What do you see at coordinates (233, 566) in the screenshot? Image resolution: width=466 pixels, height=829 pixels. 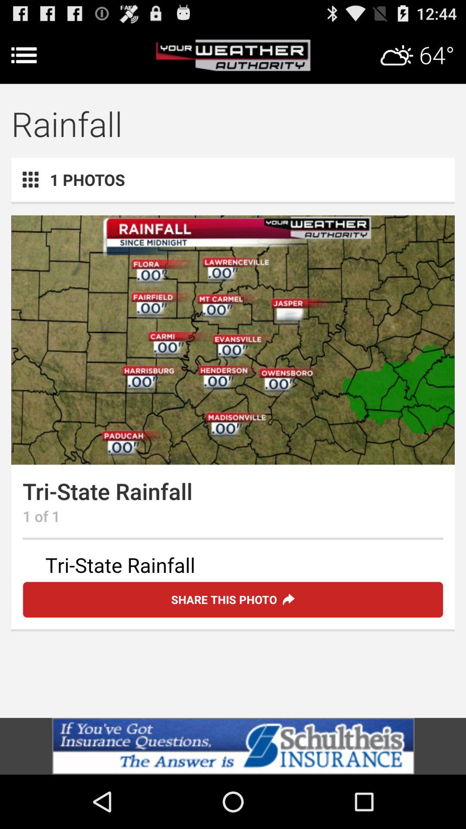 I see `click discription` at bounding box center [233, 566].